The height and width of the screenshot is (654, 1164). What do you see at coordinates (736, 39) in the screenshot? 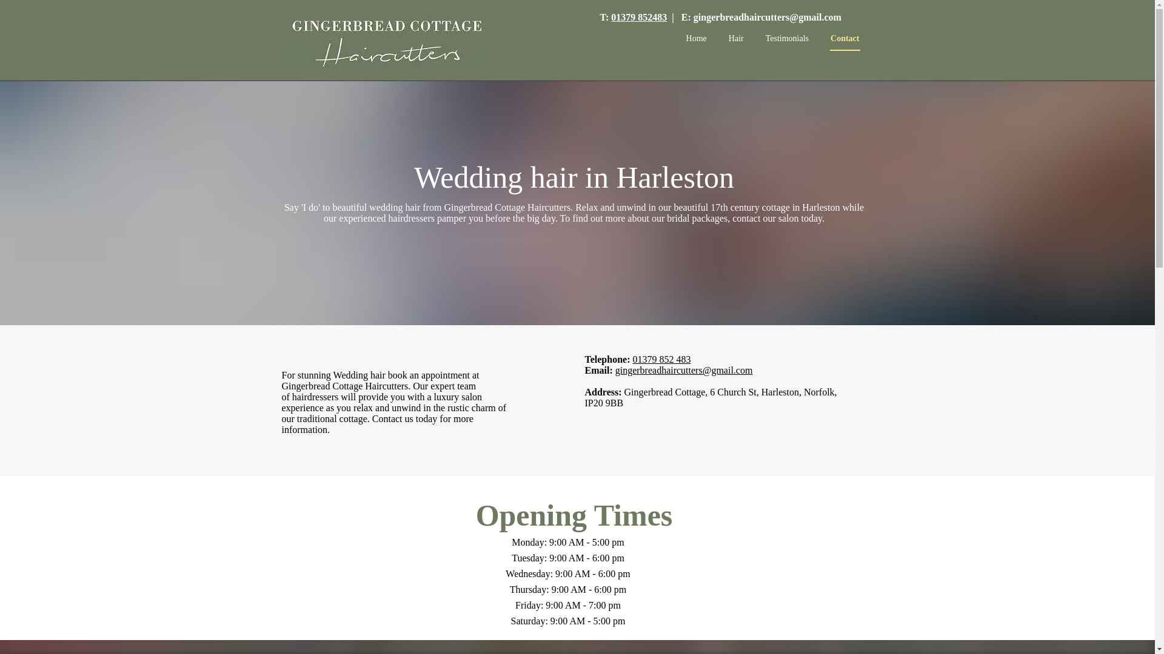
I see `Hair` at bounding box center [736, 39].